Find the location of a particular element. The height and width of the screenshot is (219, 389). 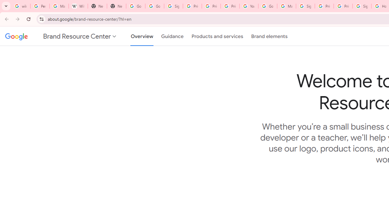

Search tabs is located at coordinates (6, 6).